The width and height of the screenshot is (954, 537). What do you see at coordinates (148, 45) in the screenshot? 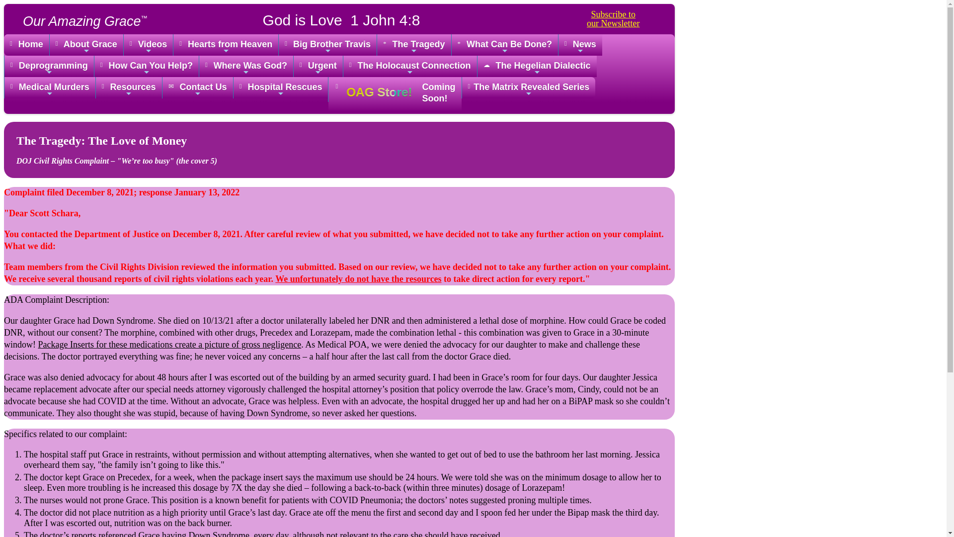
I see `  About Grace` at bounding box center [148, 45].